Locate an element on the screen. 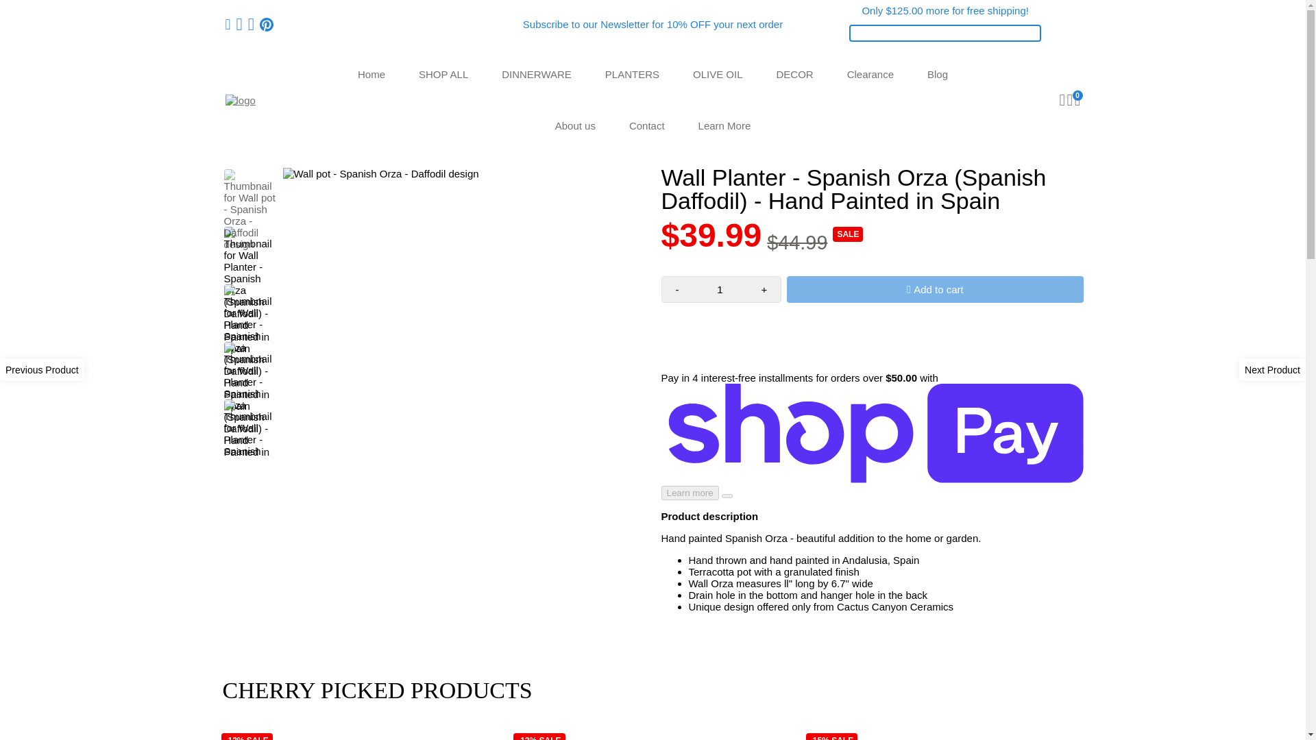 The width and height of the screenshot is (1316, 740). OLIVE OIL is located at coordinates (718, 74).